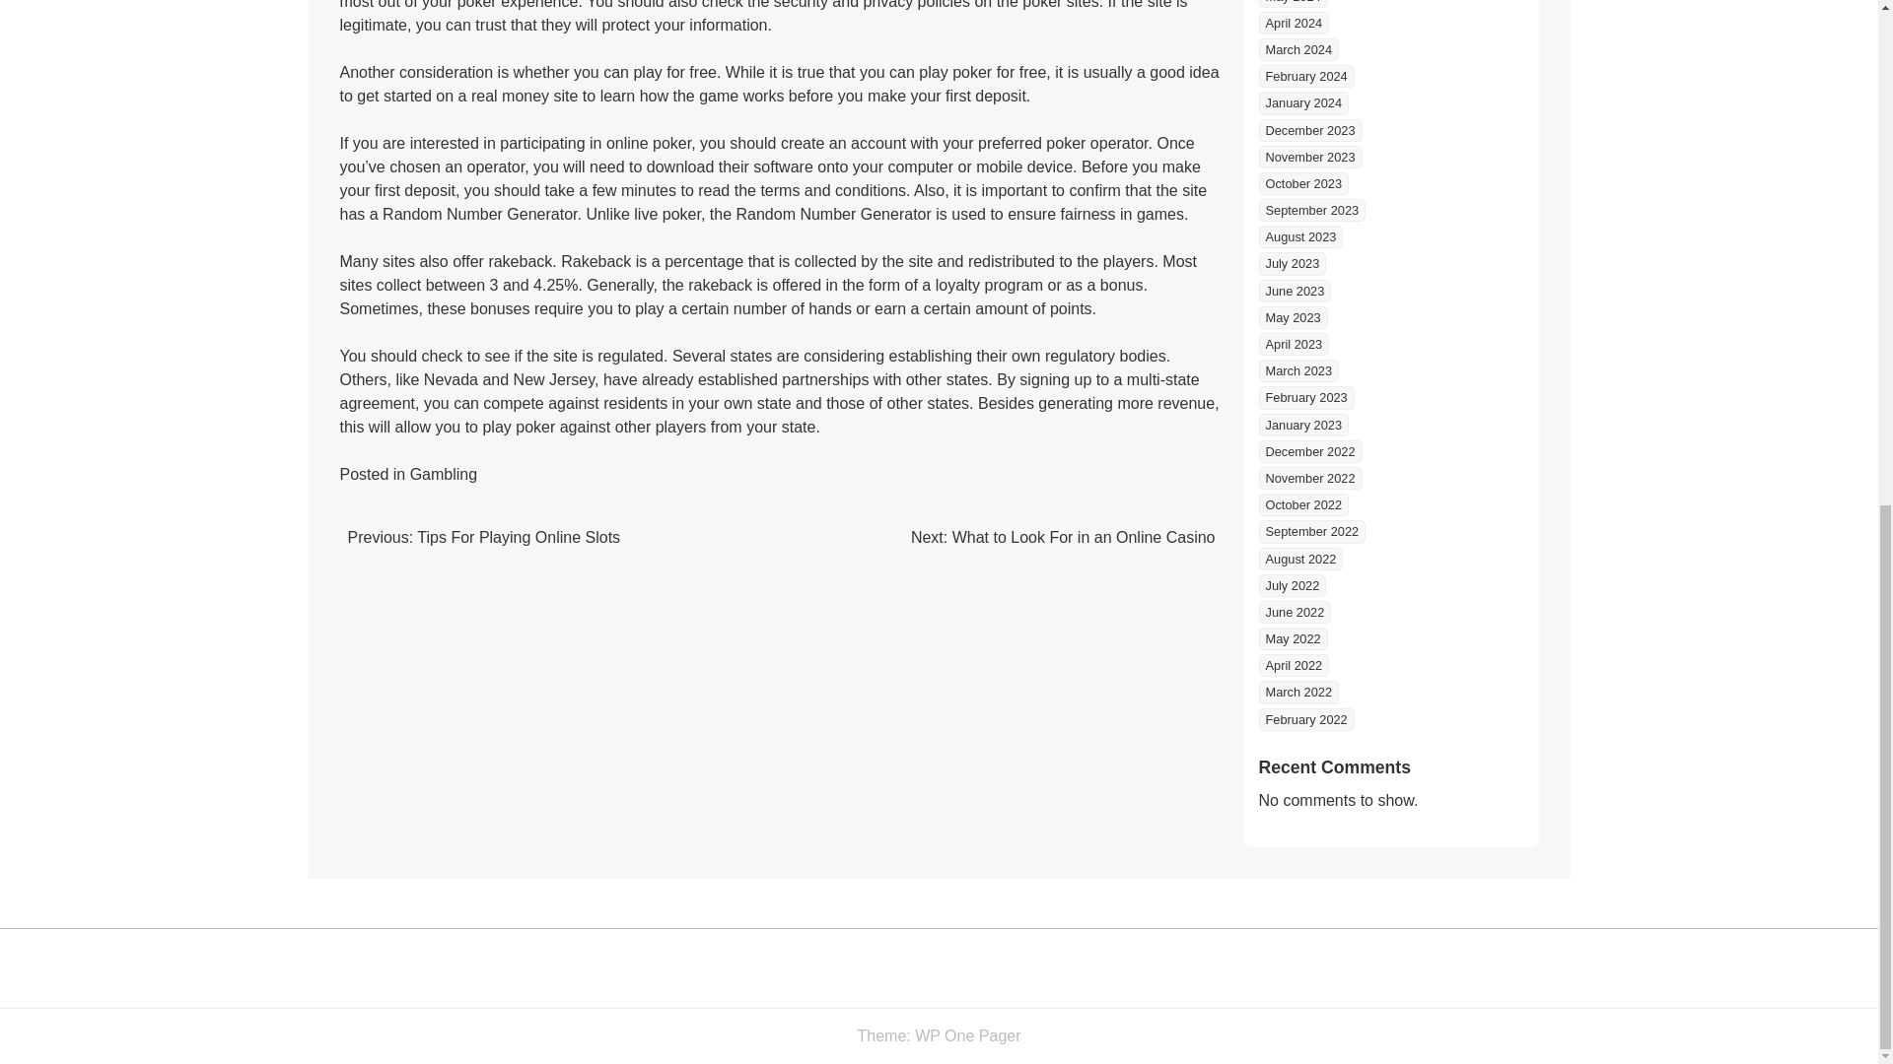 The height and width of the screenshot is (1064, 1893). What do you see at coordinates (444, 475) in the screenshot?
I see `Gambling` at bounding box center [444, 475].